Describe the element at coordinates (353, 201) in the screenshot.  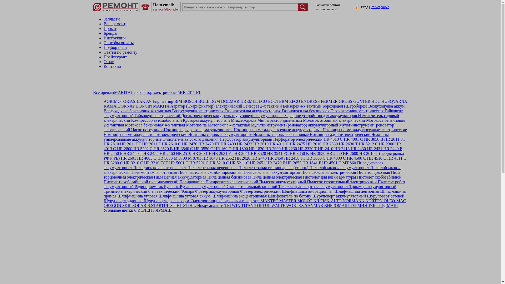
I see `NORMANN` at that location.